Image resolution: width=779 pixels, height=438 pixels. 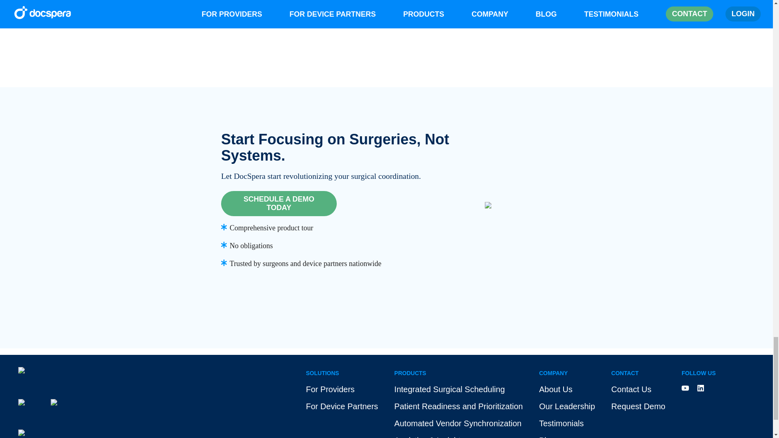 What do you see at coordinates (458, 423) in the screenshot?
I see `Automated Vendor Synchronization` at bounding box center [458, 423].